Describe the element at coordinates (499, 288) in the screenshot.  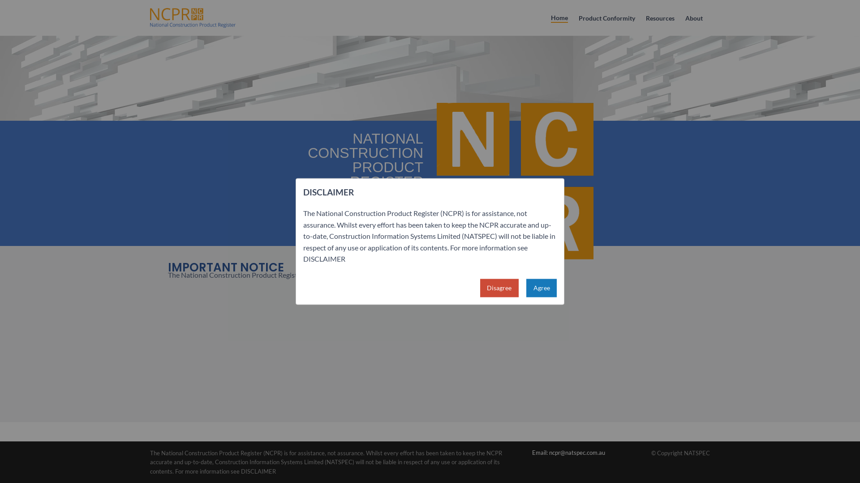
I see `Disagree` at that location.